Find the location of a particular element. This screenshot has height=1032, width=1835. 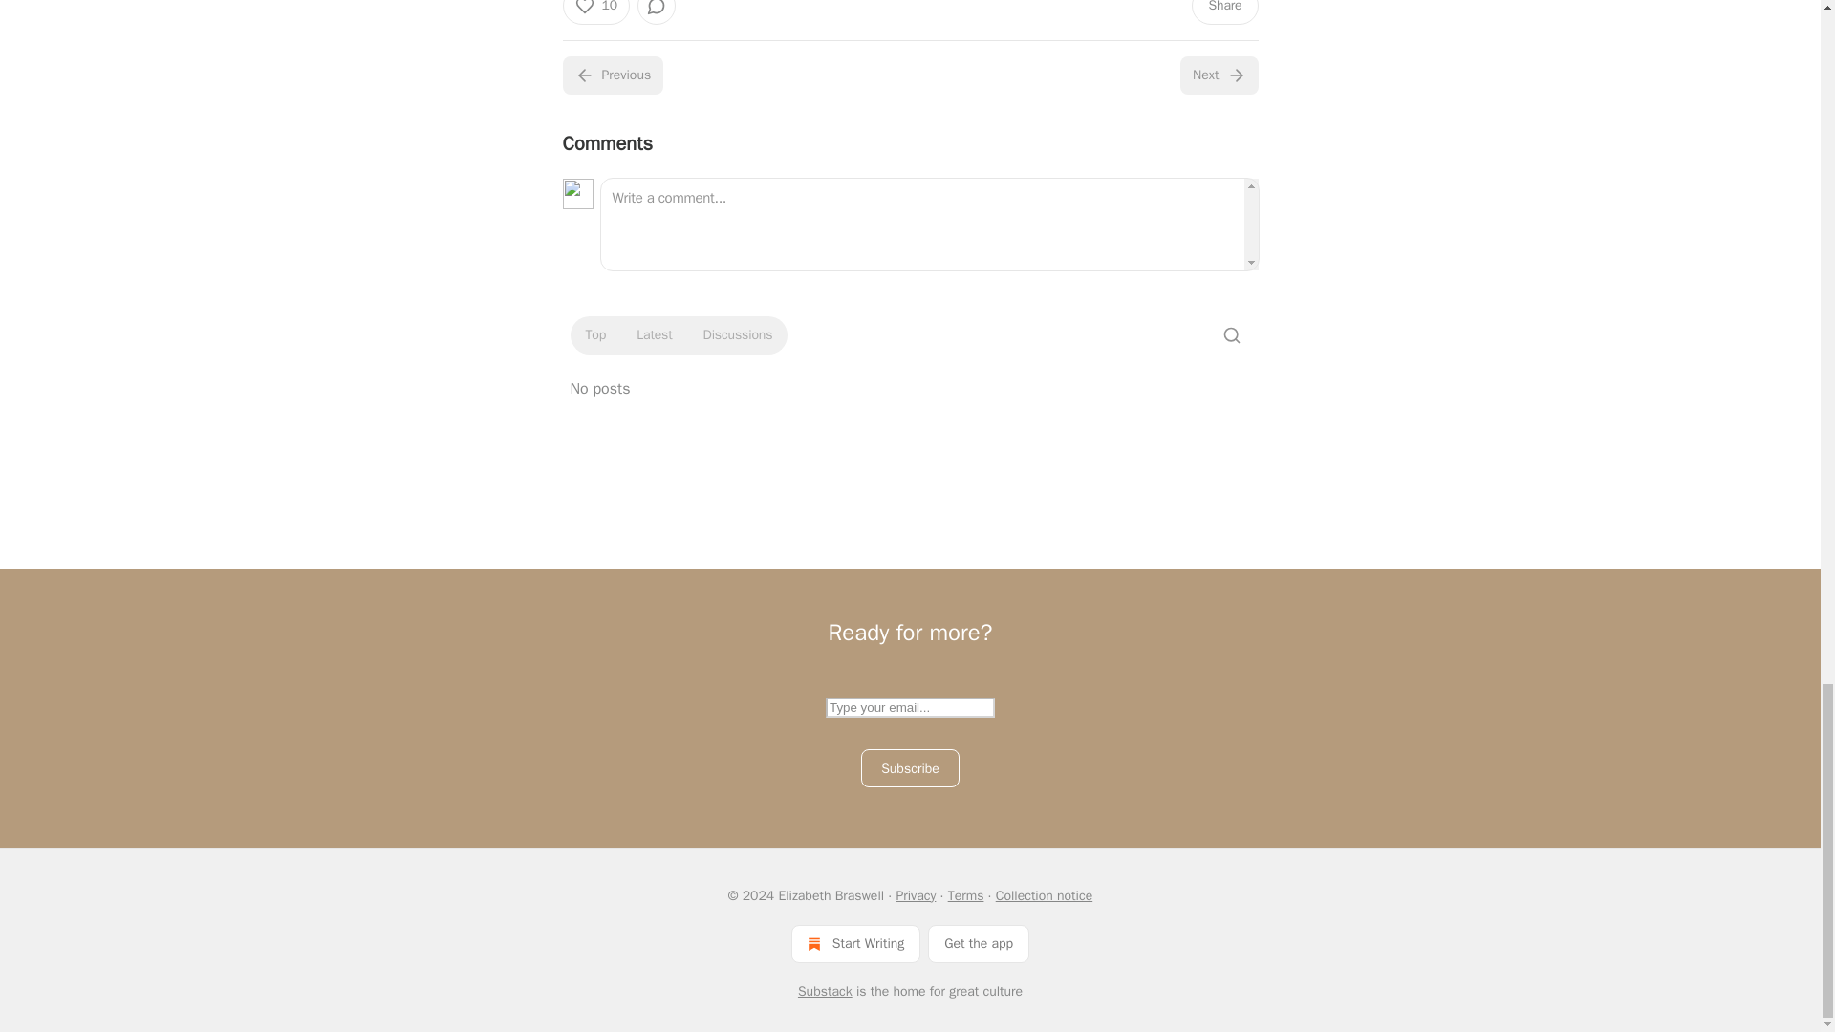

Top is located at coordinates (594, 334).